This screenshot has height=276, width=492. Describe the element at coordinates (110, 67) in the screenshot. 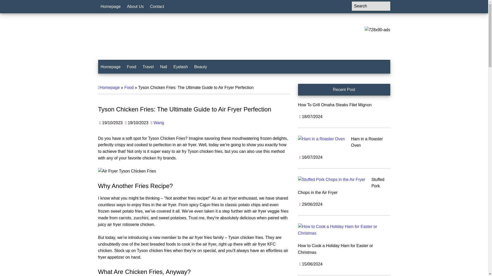

I see `Homepage` at that location.